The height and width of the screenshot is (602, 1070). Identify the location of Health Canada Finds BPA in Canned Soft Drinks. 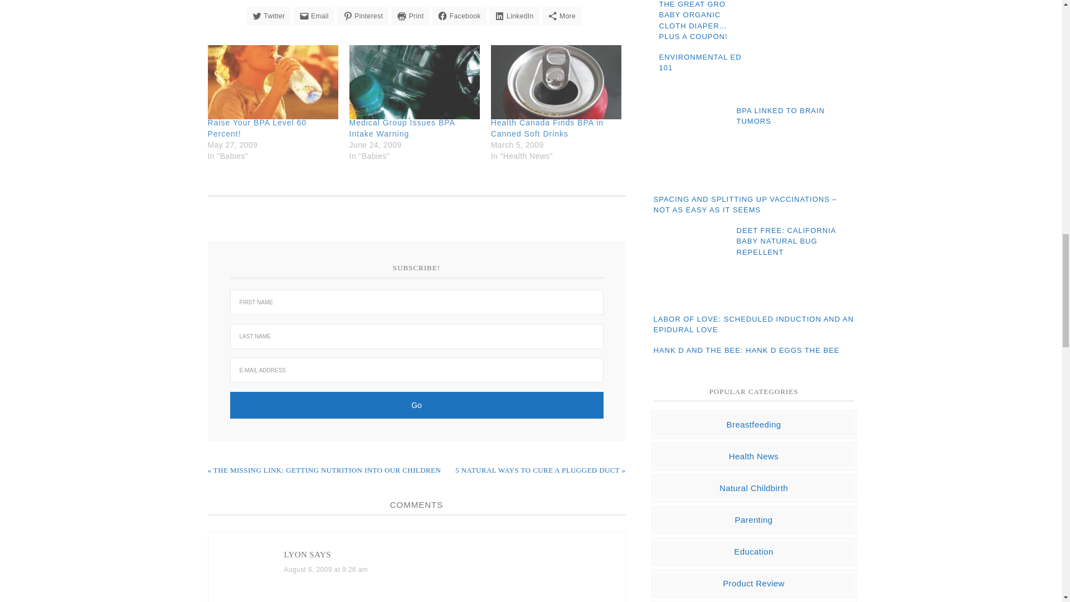
(556, 81).